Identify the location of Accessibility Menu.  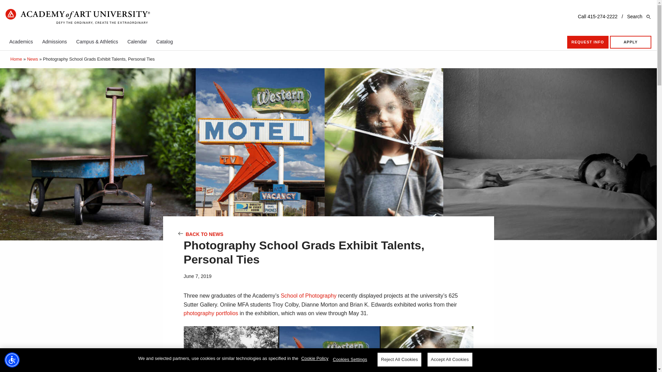
(12, 360).